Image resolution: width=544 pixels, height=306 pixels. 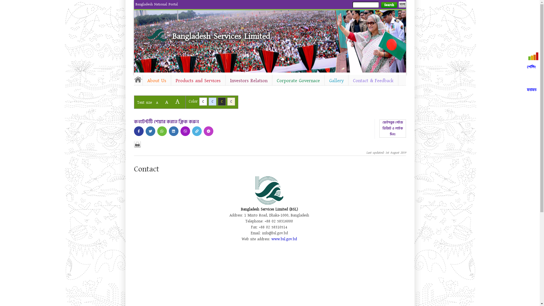 What do you see at coordinates (221, 36) in the screenshot?
I see `Bangladesh Services Limited` at bounding box center [221, 36].